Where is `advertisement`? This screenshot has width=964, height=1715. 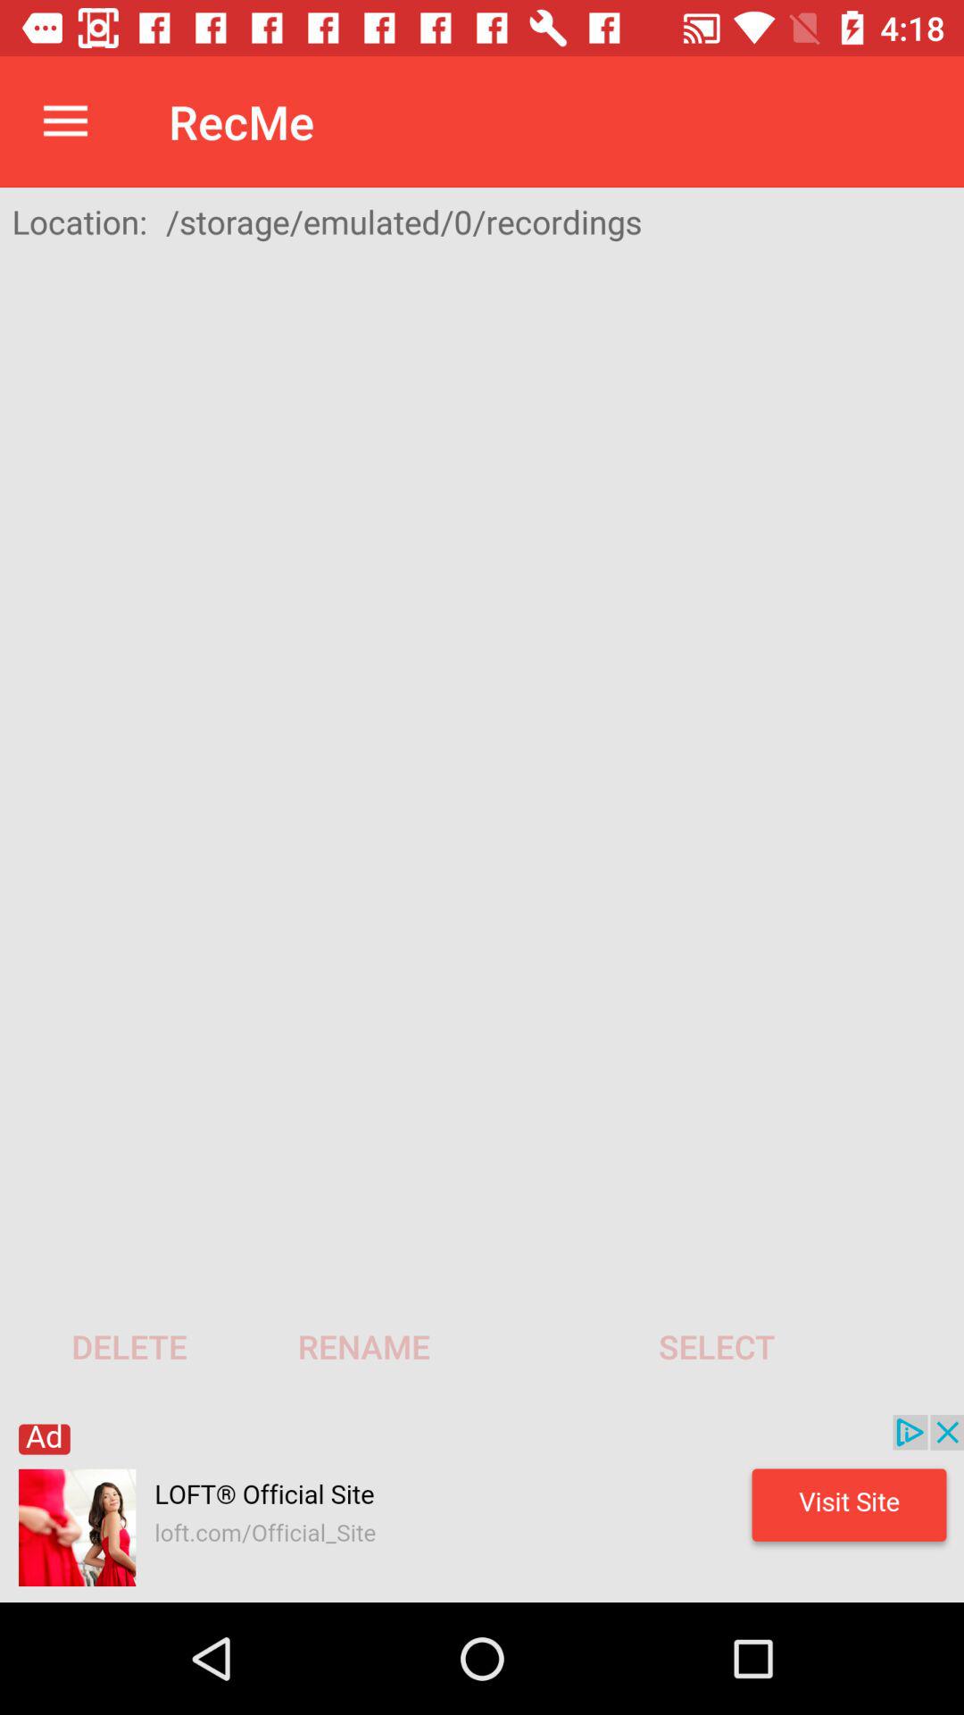 advertisement is located at coordinates (482, 1509).